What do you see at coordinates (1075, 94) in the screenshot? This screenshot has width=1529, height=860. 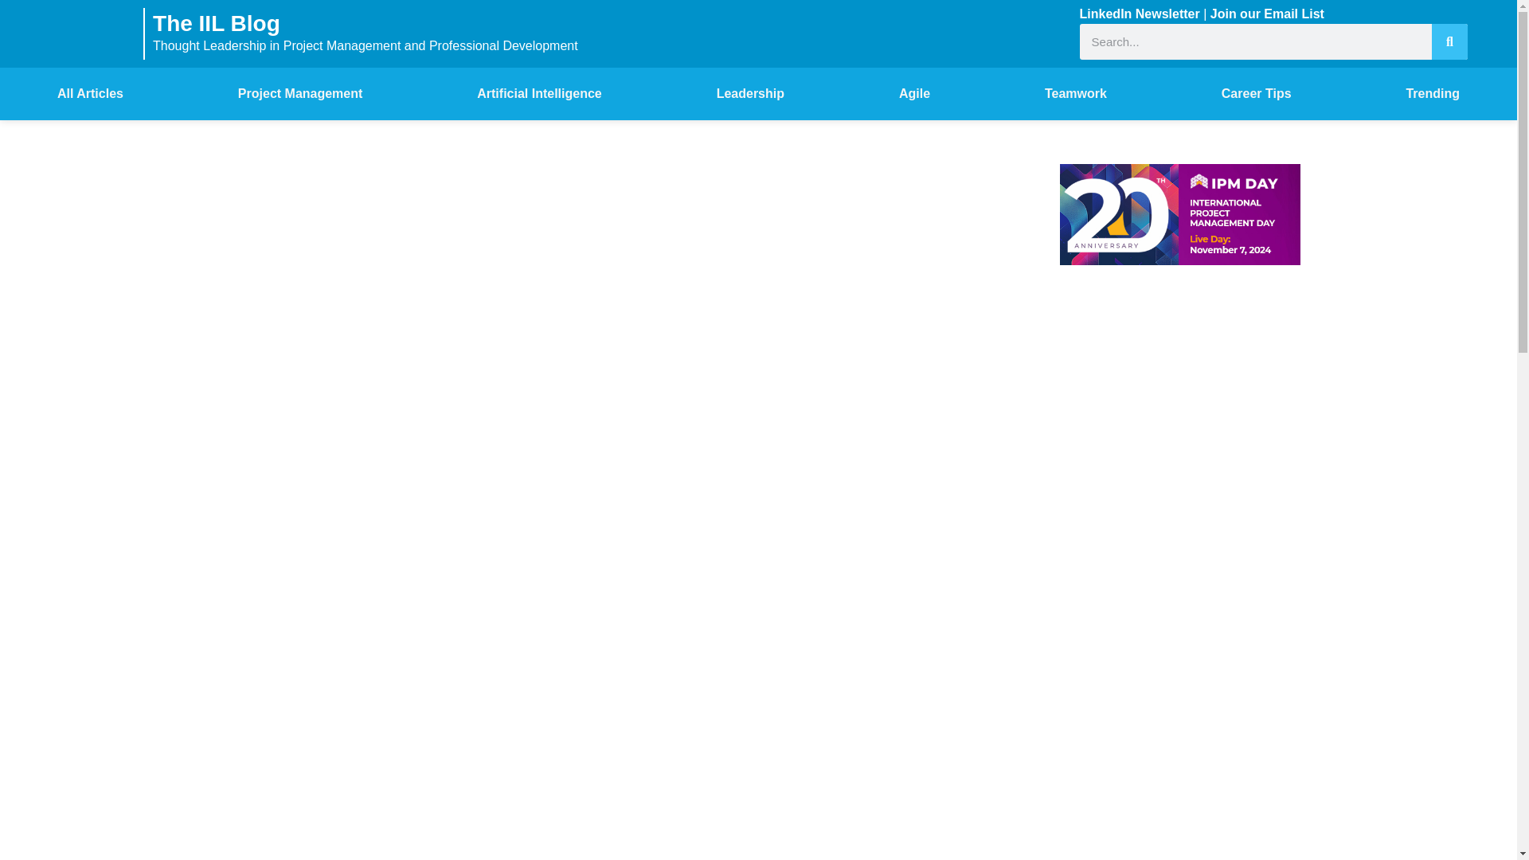 I see `Teamwork` at bounding box center [1075, 94].